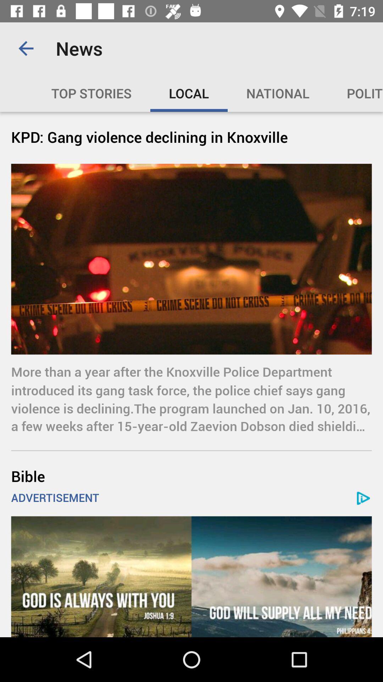 The height and width of the screenshot is (682, 383). Describe the element at coordinates (191, 476) in the screenshot. I see `press bible` at that location.